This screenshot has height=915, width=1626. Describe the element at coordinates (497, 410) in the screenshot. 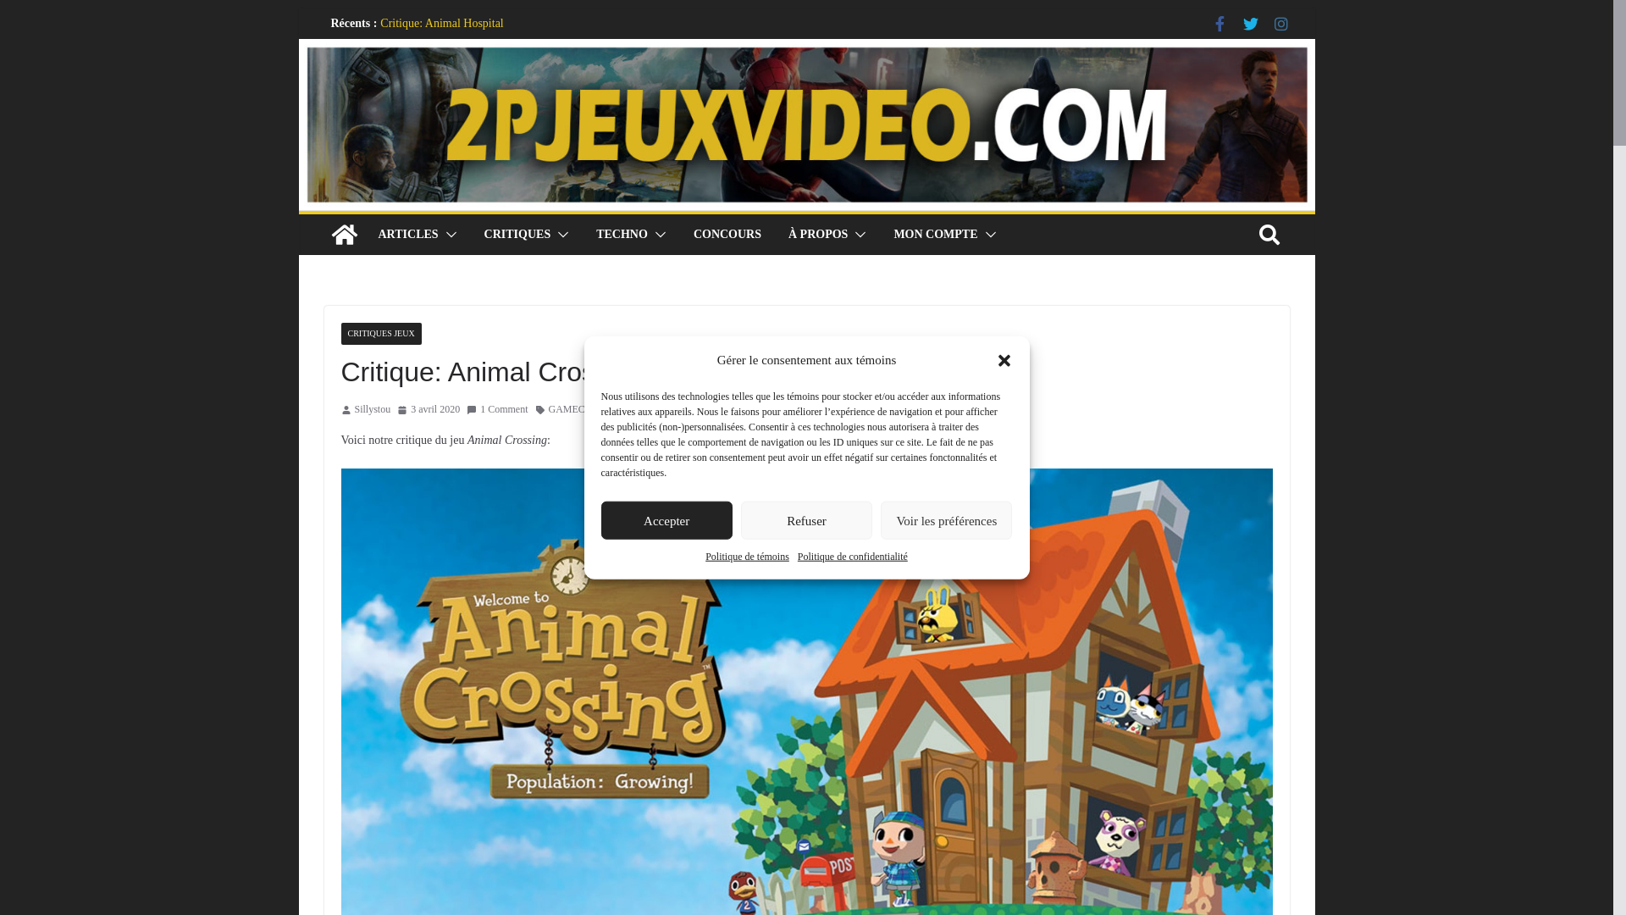

I see `1 Comment` at that location.